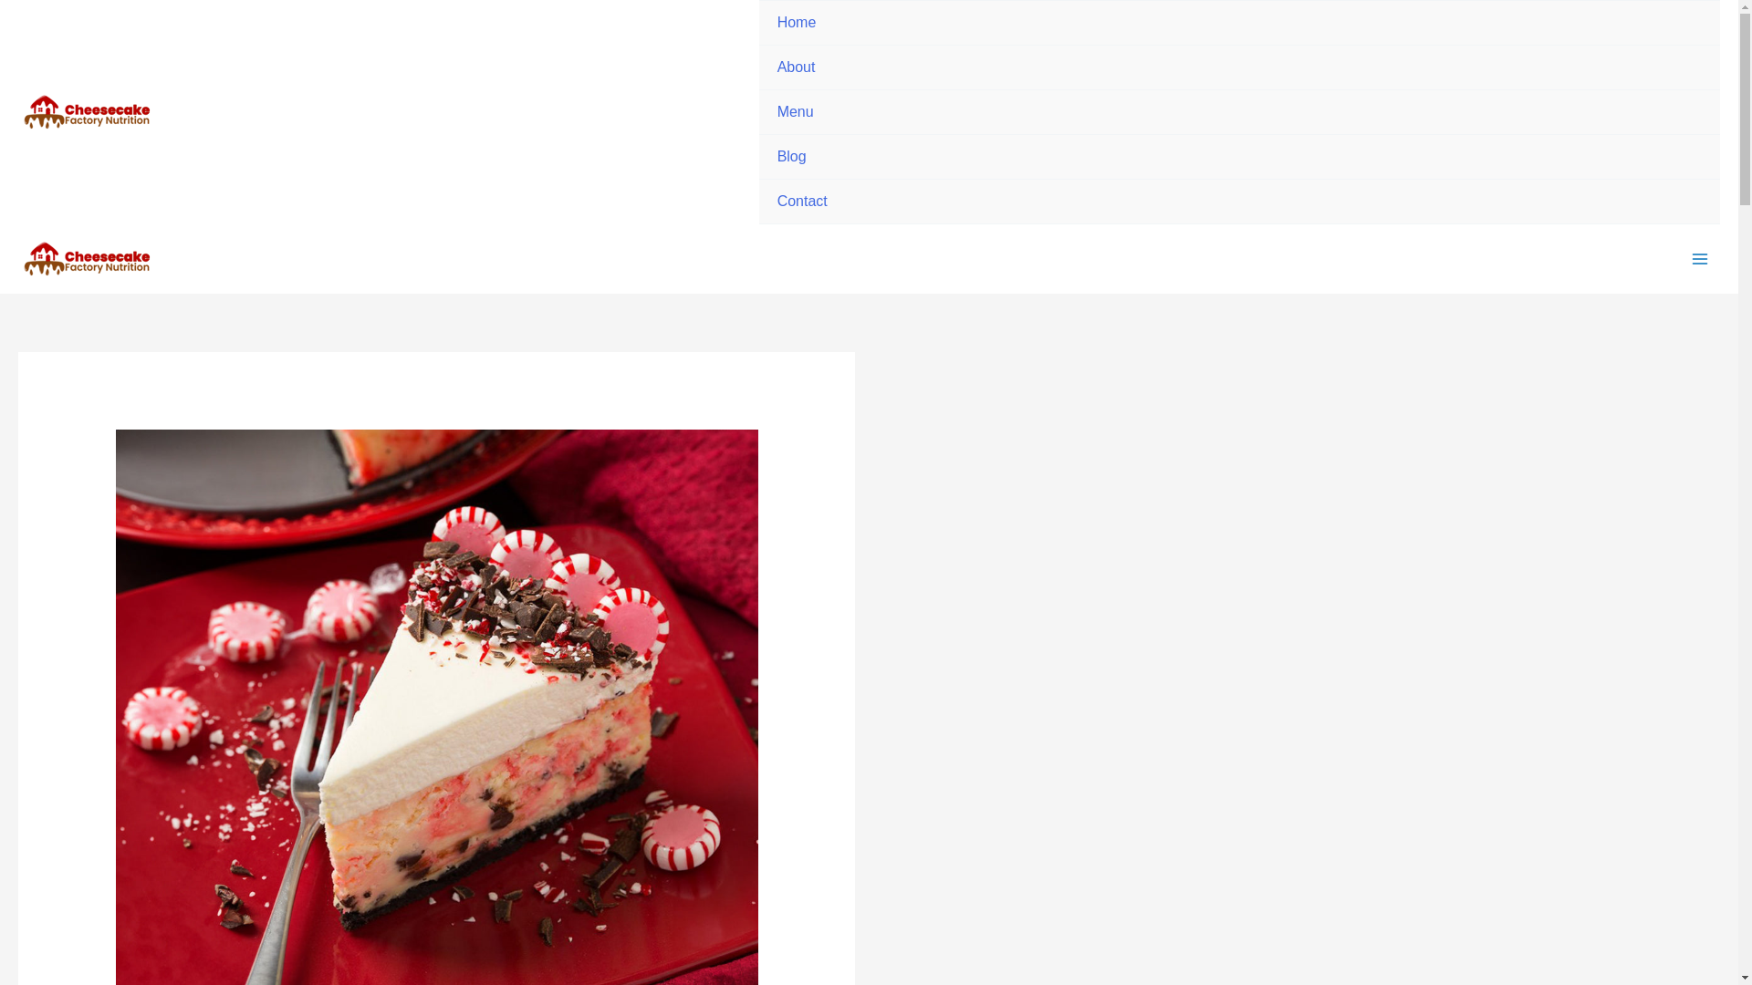 The image size is (1752, 985). What do you see at coordinates (1239, 67) in the screenshot?
I see `About` at bounding box center [1239, 67].